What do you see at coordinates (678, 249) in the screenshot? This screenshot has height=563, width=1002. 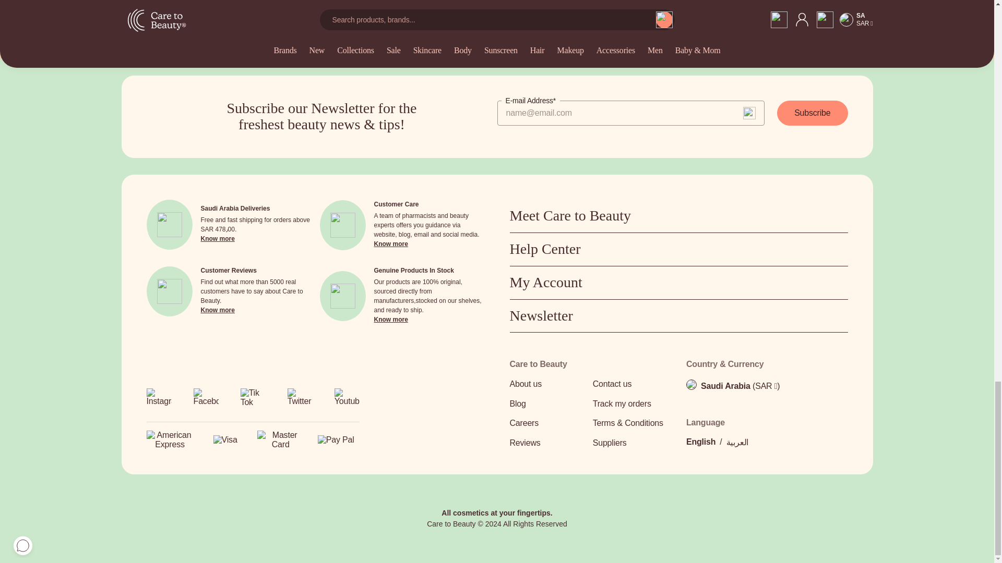 I see `Help Center` at bounding box center [678, 249].